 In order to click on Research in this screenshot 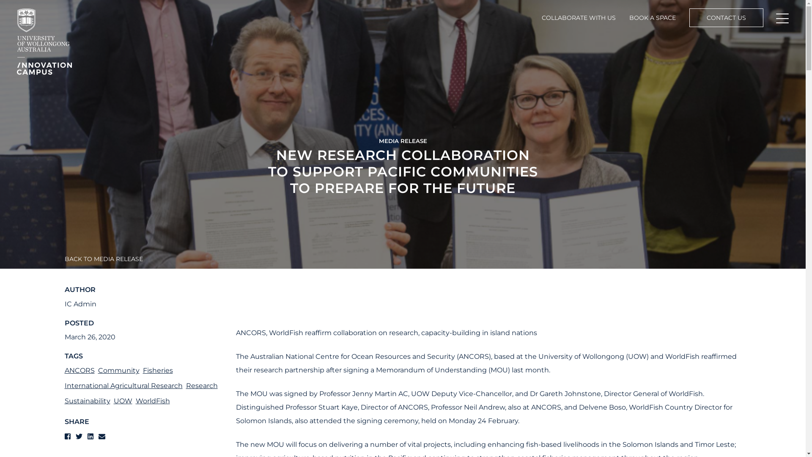, I will do `click(202, 386)`.